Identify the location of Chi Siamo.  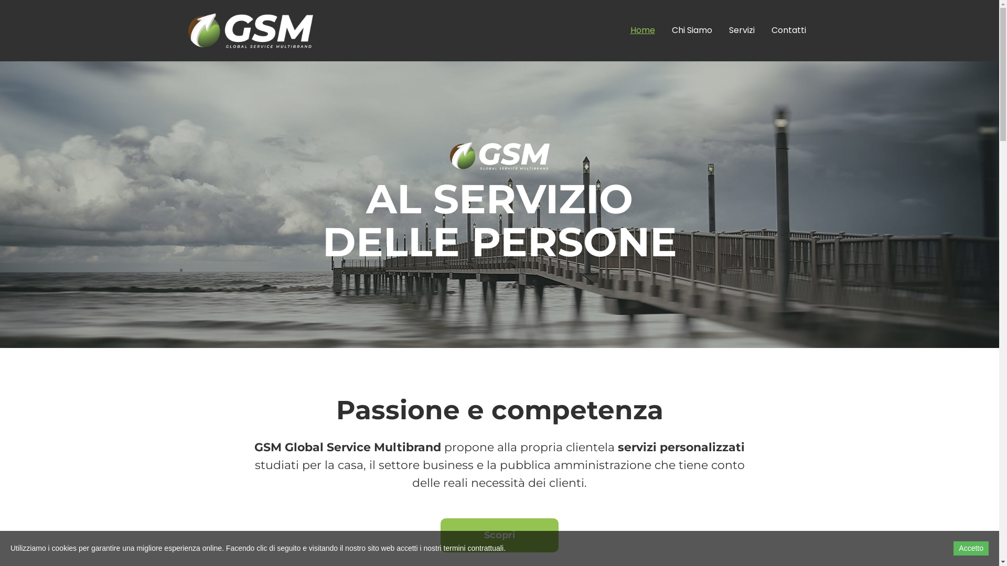
(691, 30).